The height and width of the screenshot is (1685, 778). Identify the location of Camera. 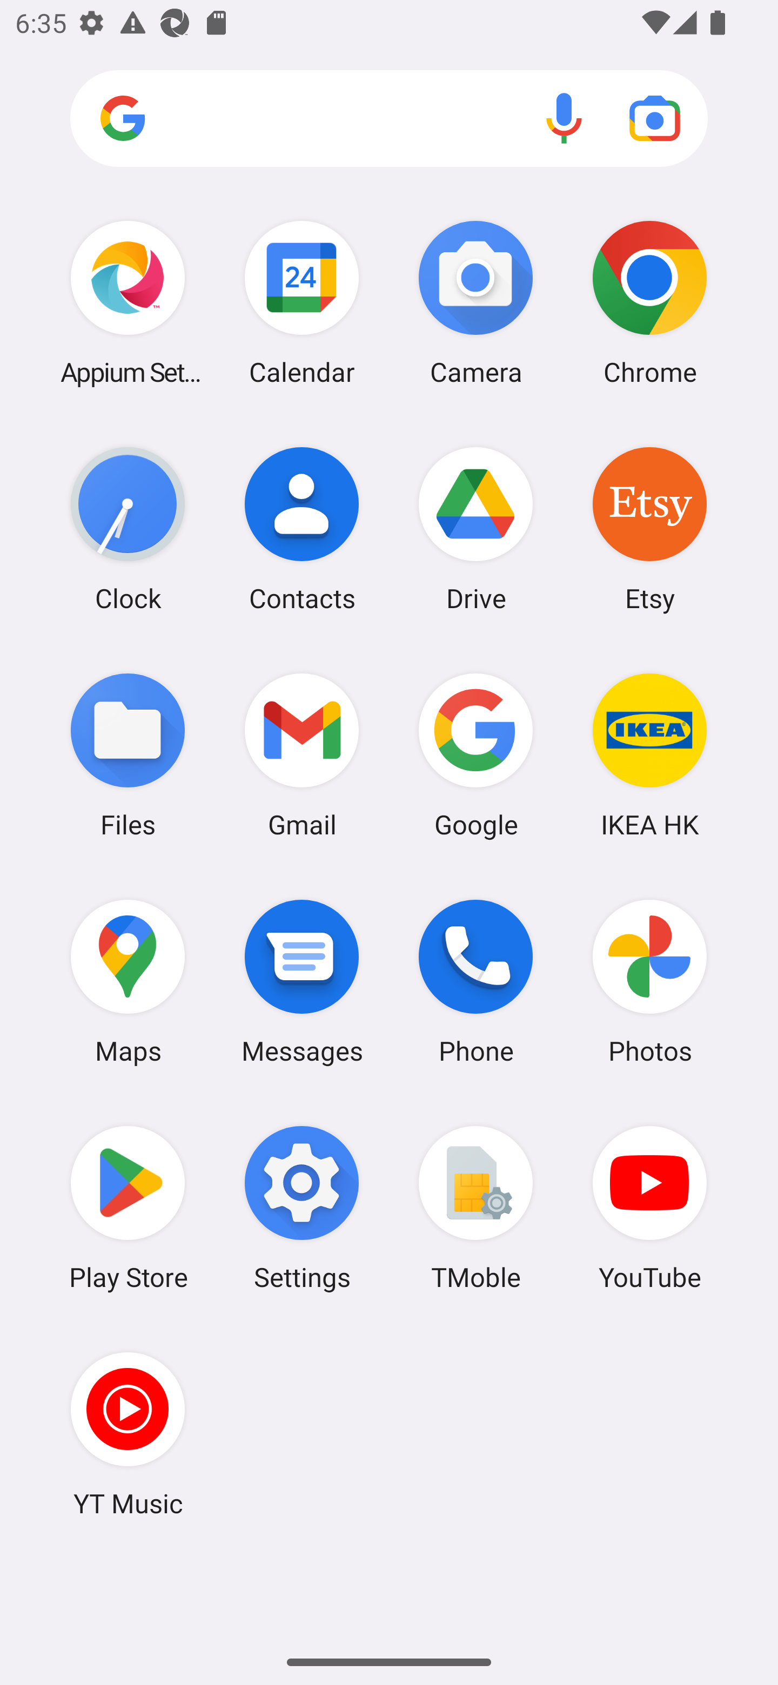
(476, 302).